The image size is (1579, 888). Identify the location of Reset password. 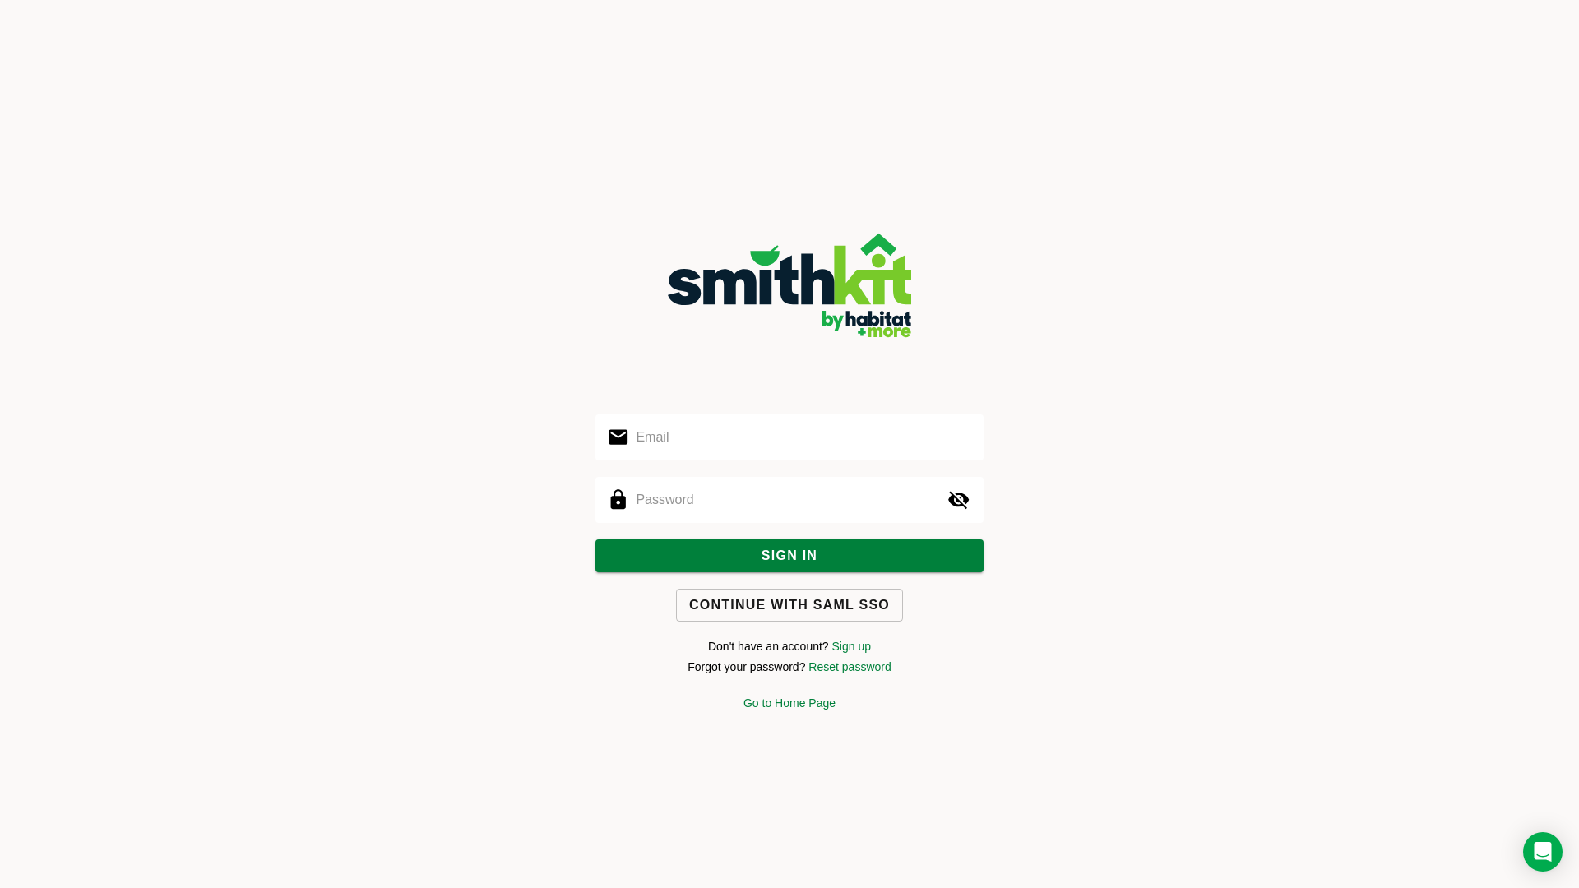
(850, 667).